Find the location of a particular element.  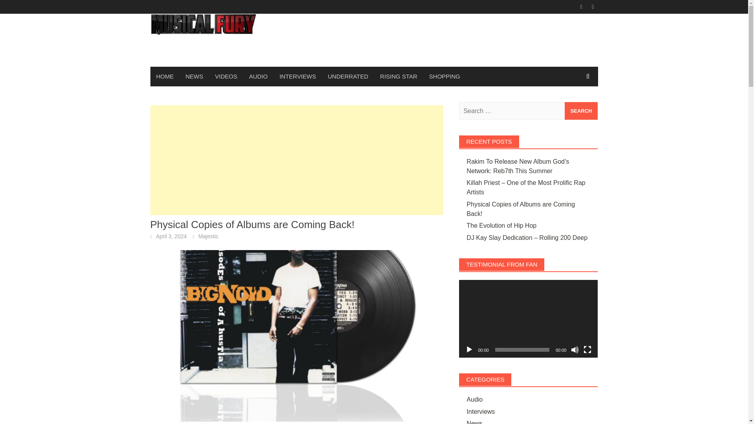

NEWS is located at coordinates (195, 76).